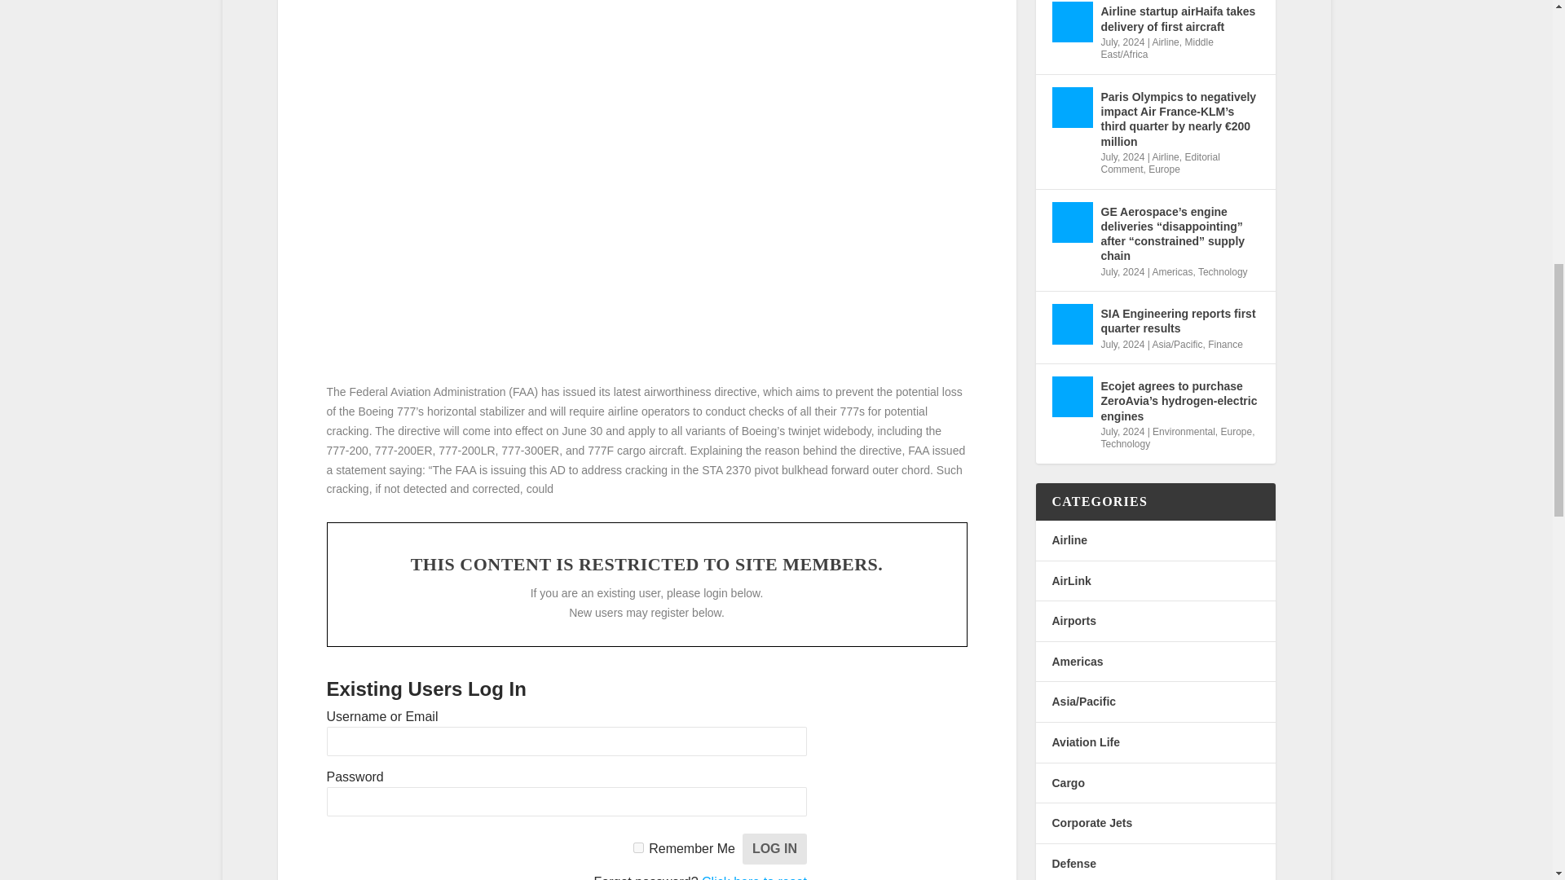  I want to click on Log In, so click(774, 848).